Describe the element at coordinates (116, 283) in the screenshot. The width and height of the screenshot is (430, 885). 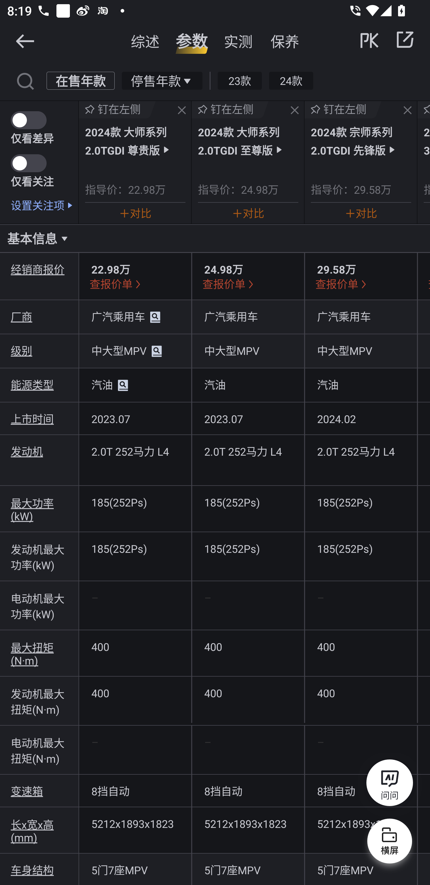
I see `查报价单 ` at that location.